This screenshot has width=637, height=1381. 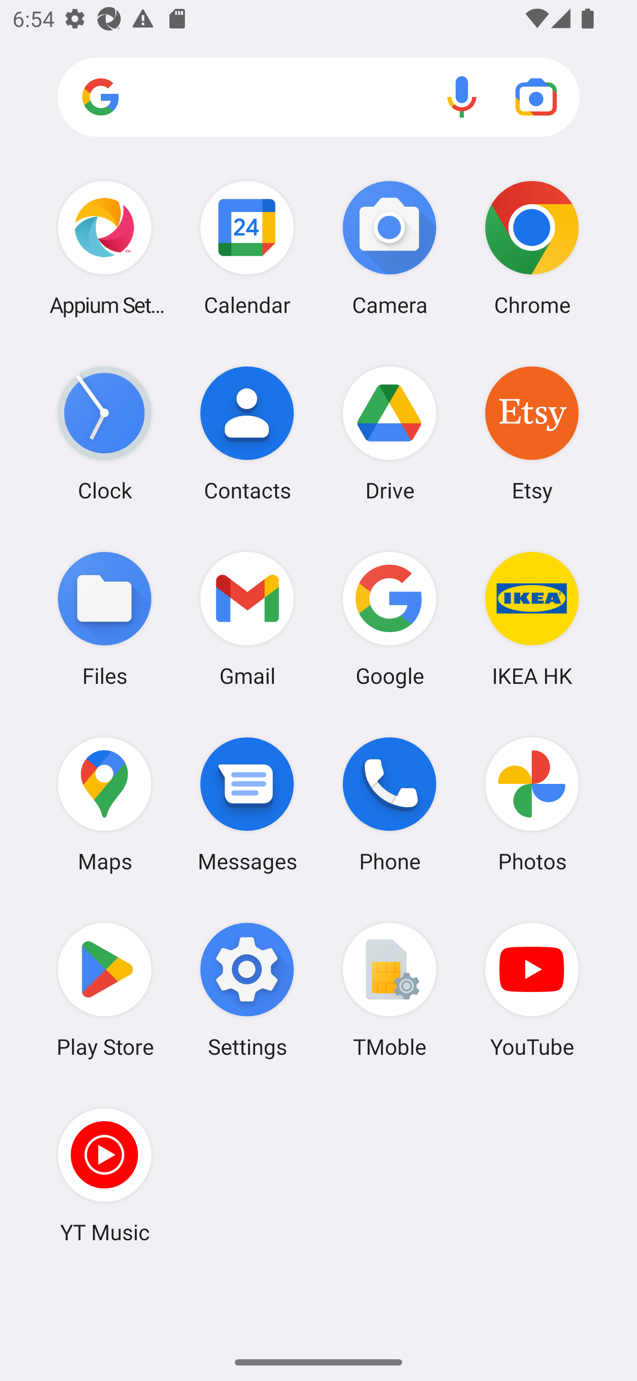 What do you see at coordinates (462, 96) in the screenshot?
I see `Voice search` at bounding box center [462, 96].